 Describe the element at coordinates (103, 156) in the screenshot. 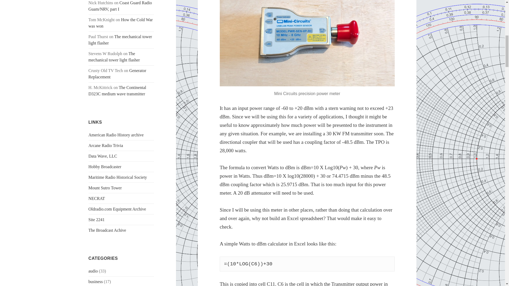

I see `Data Wave, LLC` at that location.